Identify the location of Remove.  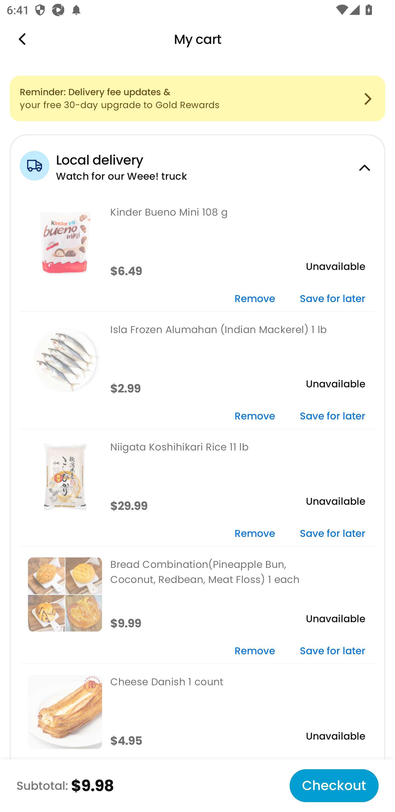
(255, 652).